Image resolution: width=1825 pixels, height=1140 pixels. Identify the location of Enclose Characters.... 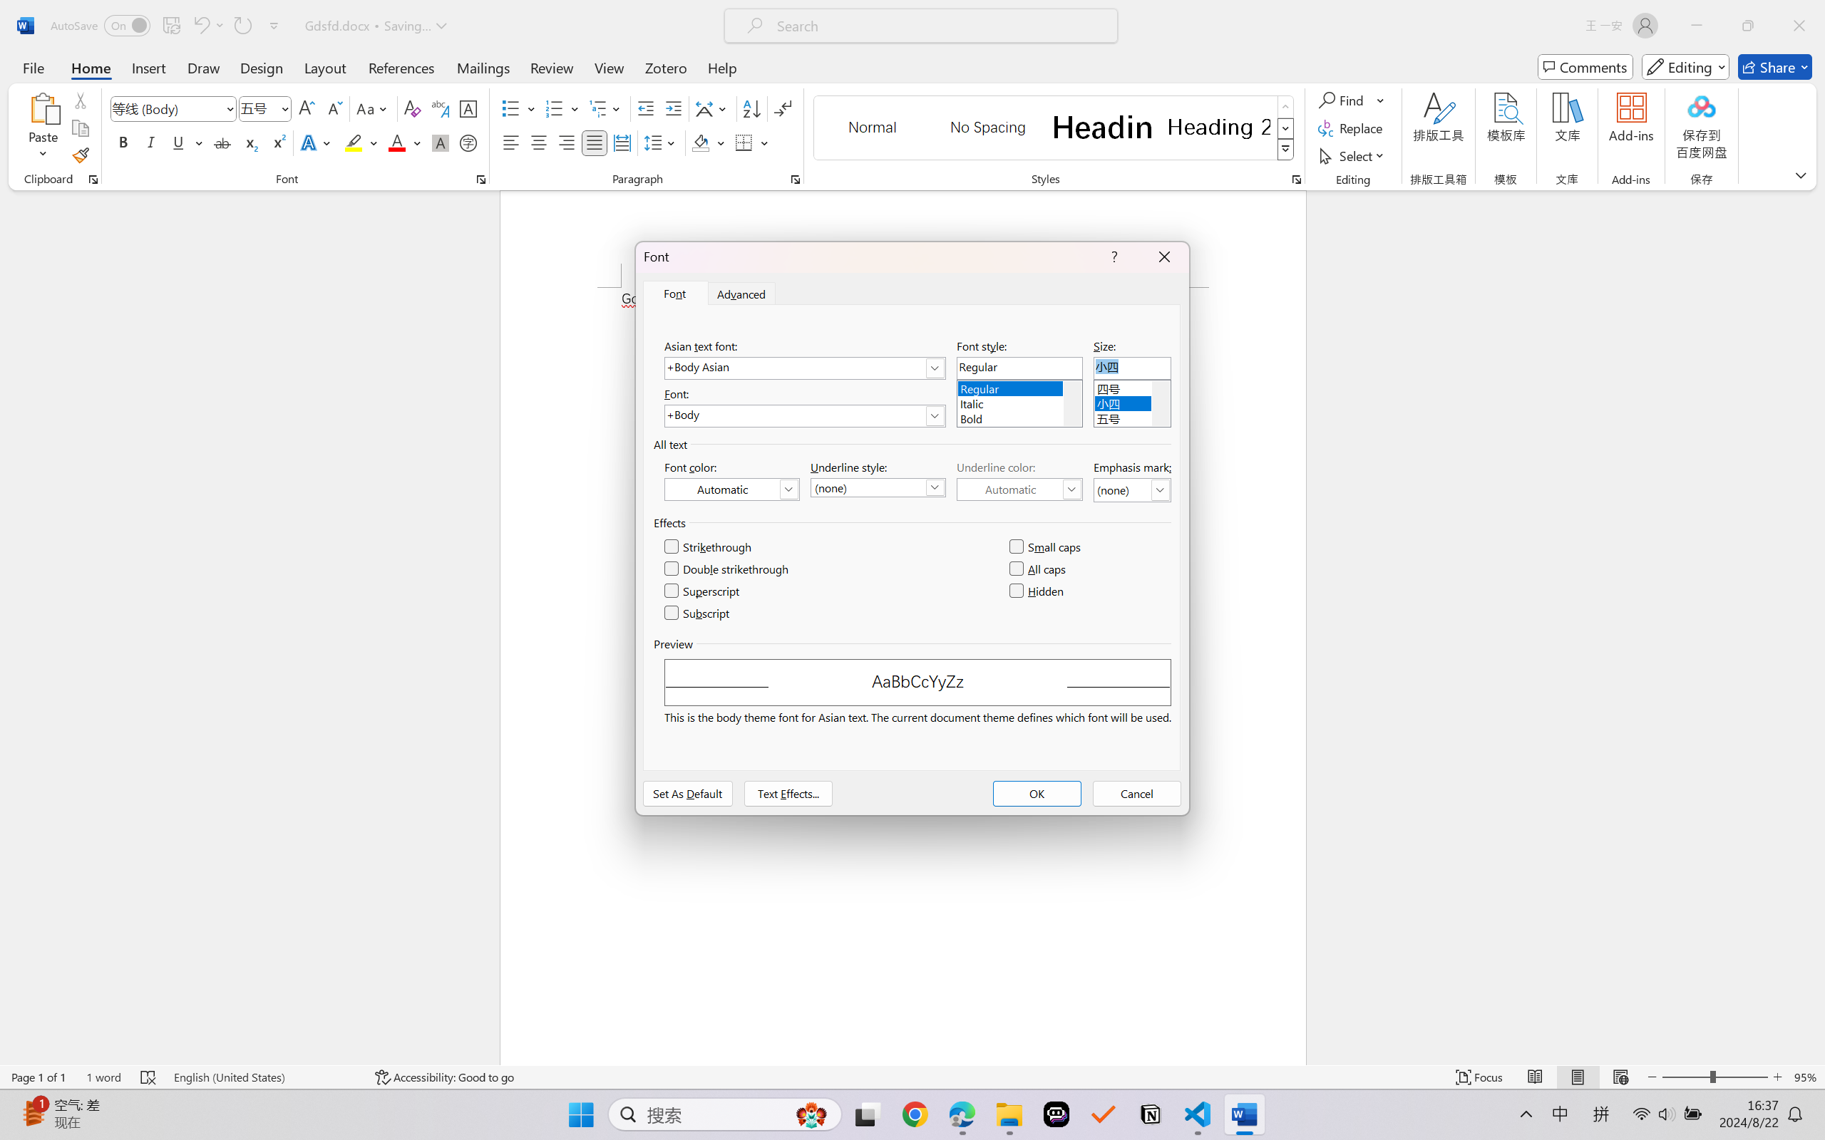
(469, 142).